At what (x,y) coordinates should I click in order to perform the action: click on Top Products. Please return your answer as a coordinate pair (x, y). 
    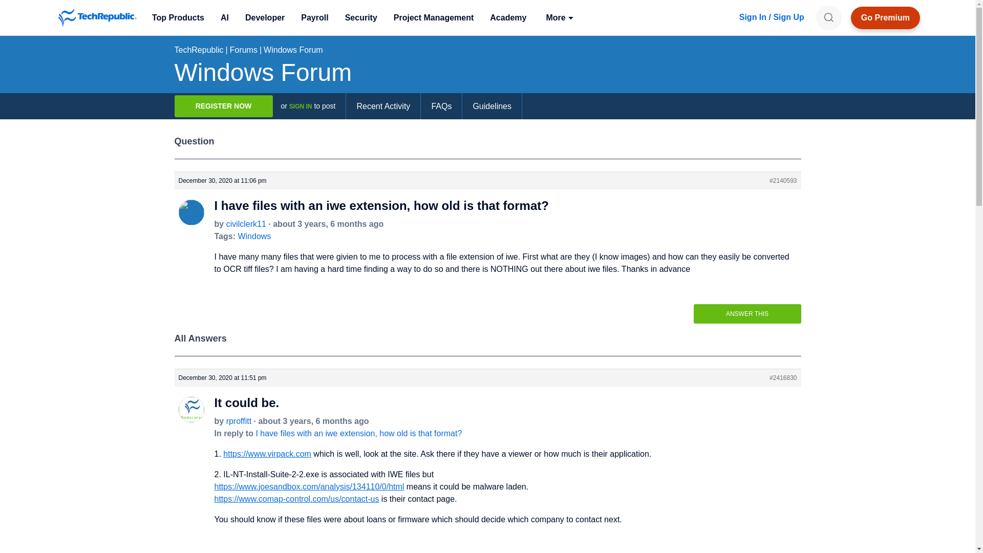
    Looking at the image, I should click on (178, 17).